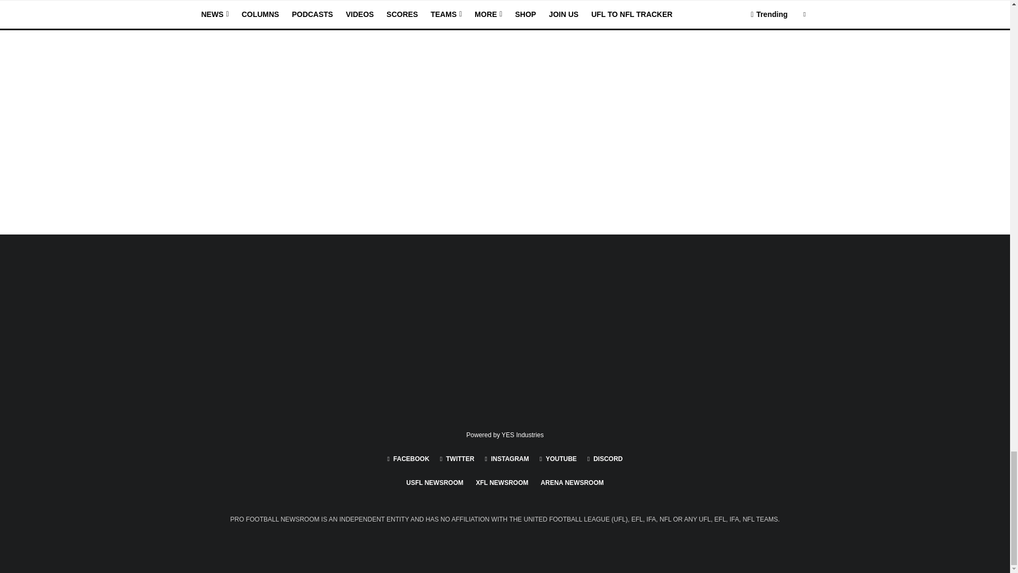 The height and width of the screenshot is (573, 1018). Describe the element at coordinates (399, 70) in the screenshot. I see `Comment Form` at that location.